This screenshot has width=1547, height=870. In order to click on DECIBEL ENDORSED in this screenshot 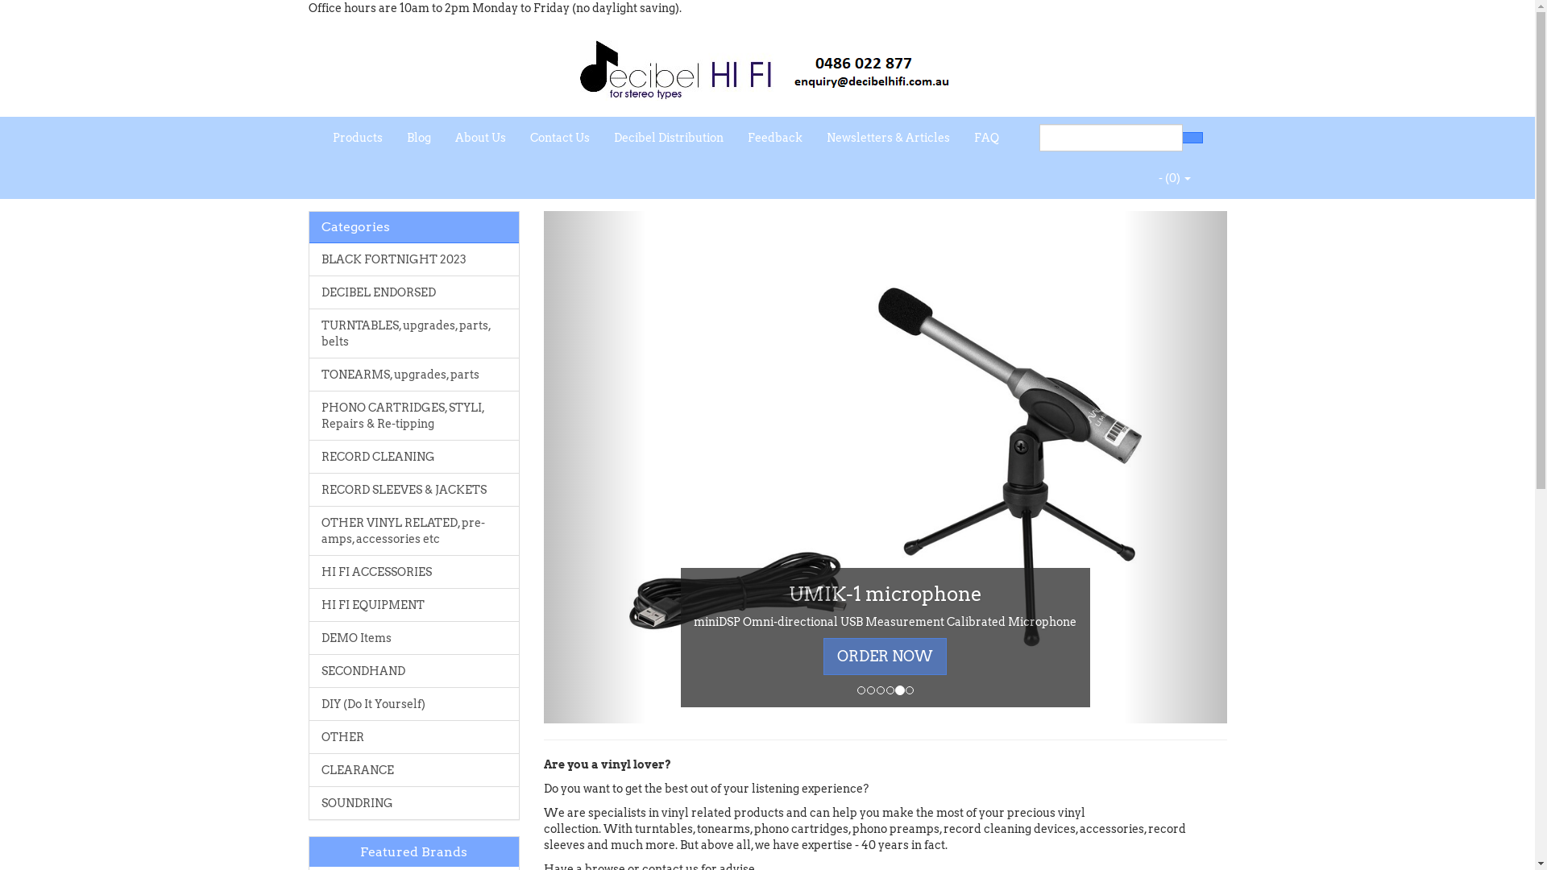, I will do `click(414, 292)`.